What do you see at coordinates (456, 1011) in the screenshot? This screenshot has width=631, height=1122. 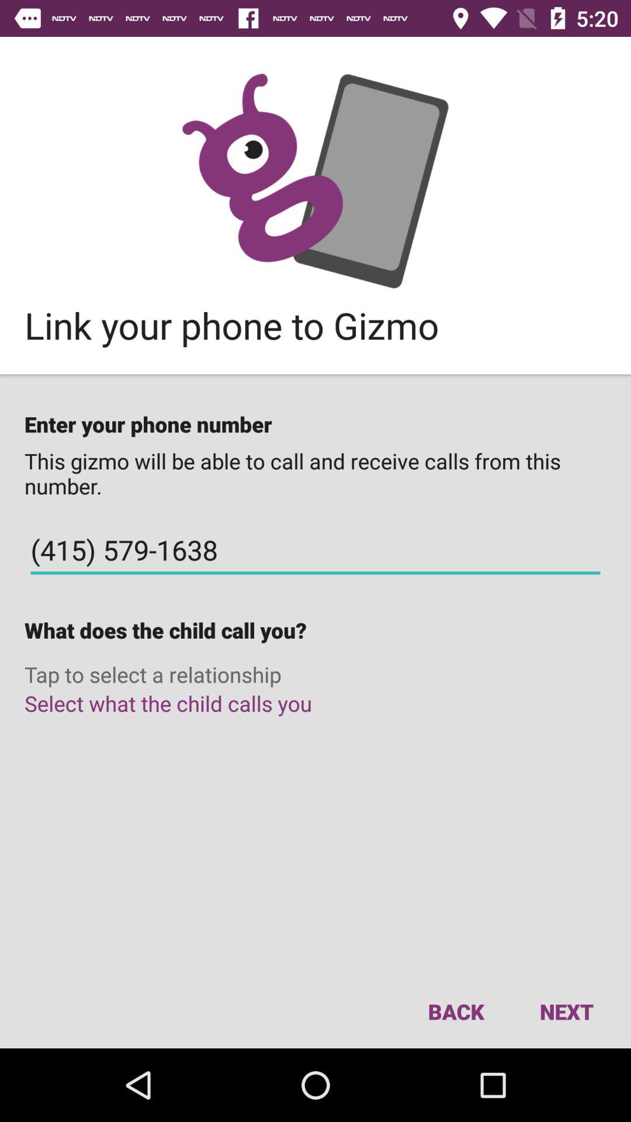 I see `tap item to the left of next icon` at bounding box center [456, 1011].